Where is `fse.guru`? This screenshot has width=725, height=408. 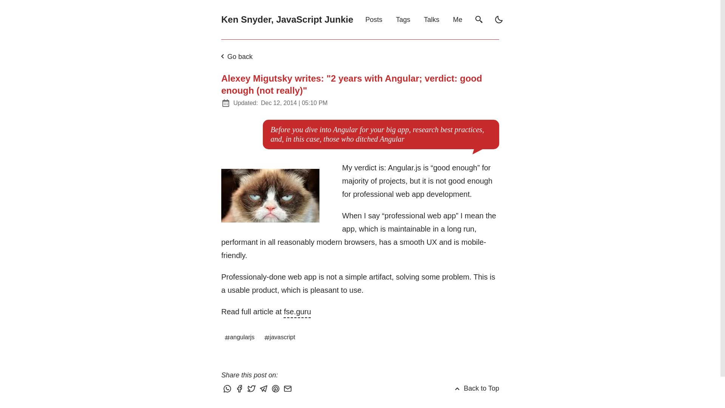 fse.guru is located at coordinates (298, 311).